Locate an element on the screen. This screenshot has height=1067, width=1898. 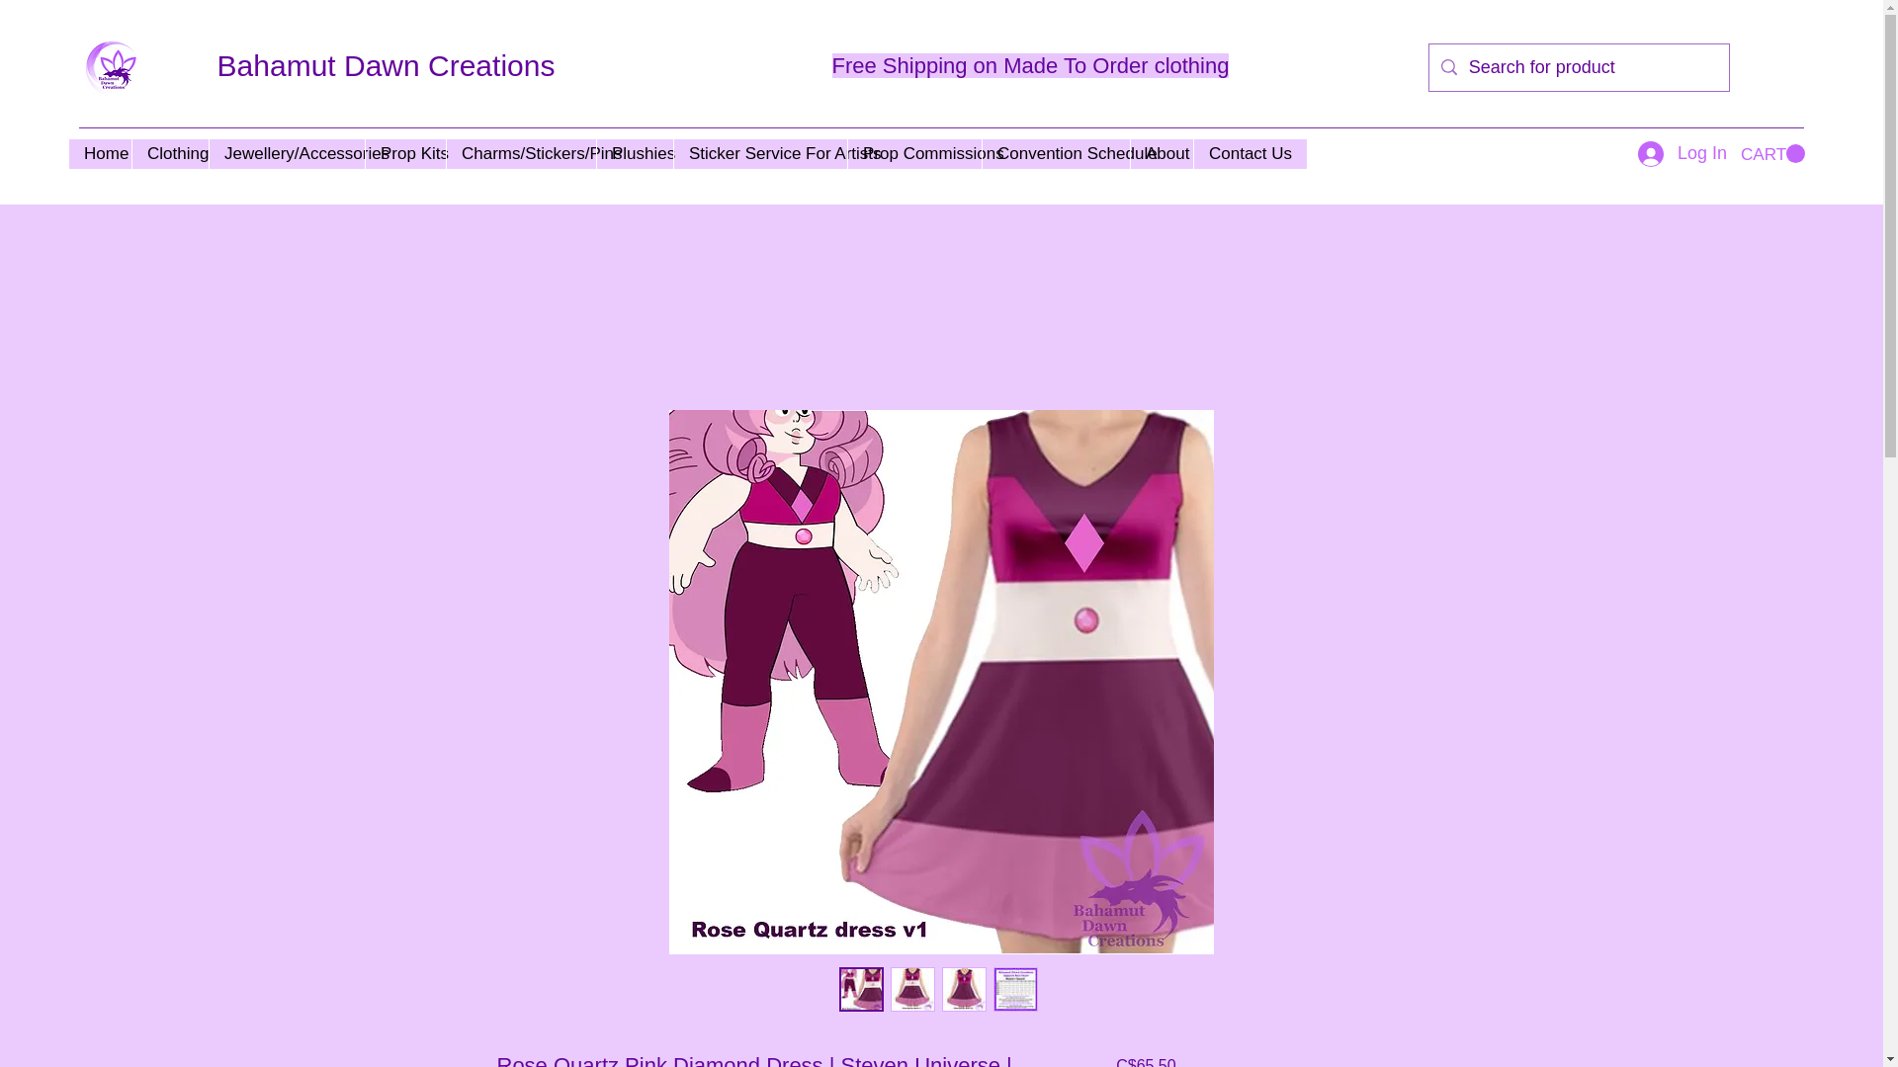
Prop Kits is located at coordinates (405, 154).